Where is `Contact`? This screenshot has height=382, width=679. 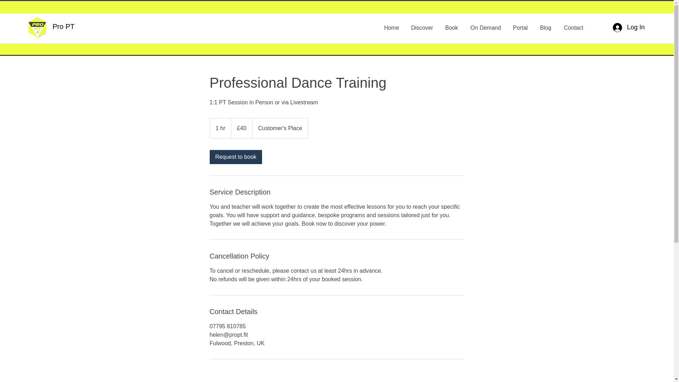
Contact is located at coordinates (573, 28).